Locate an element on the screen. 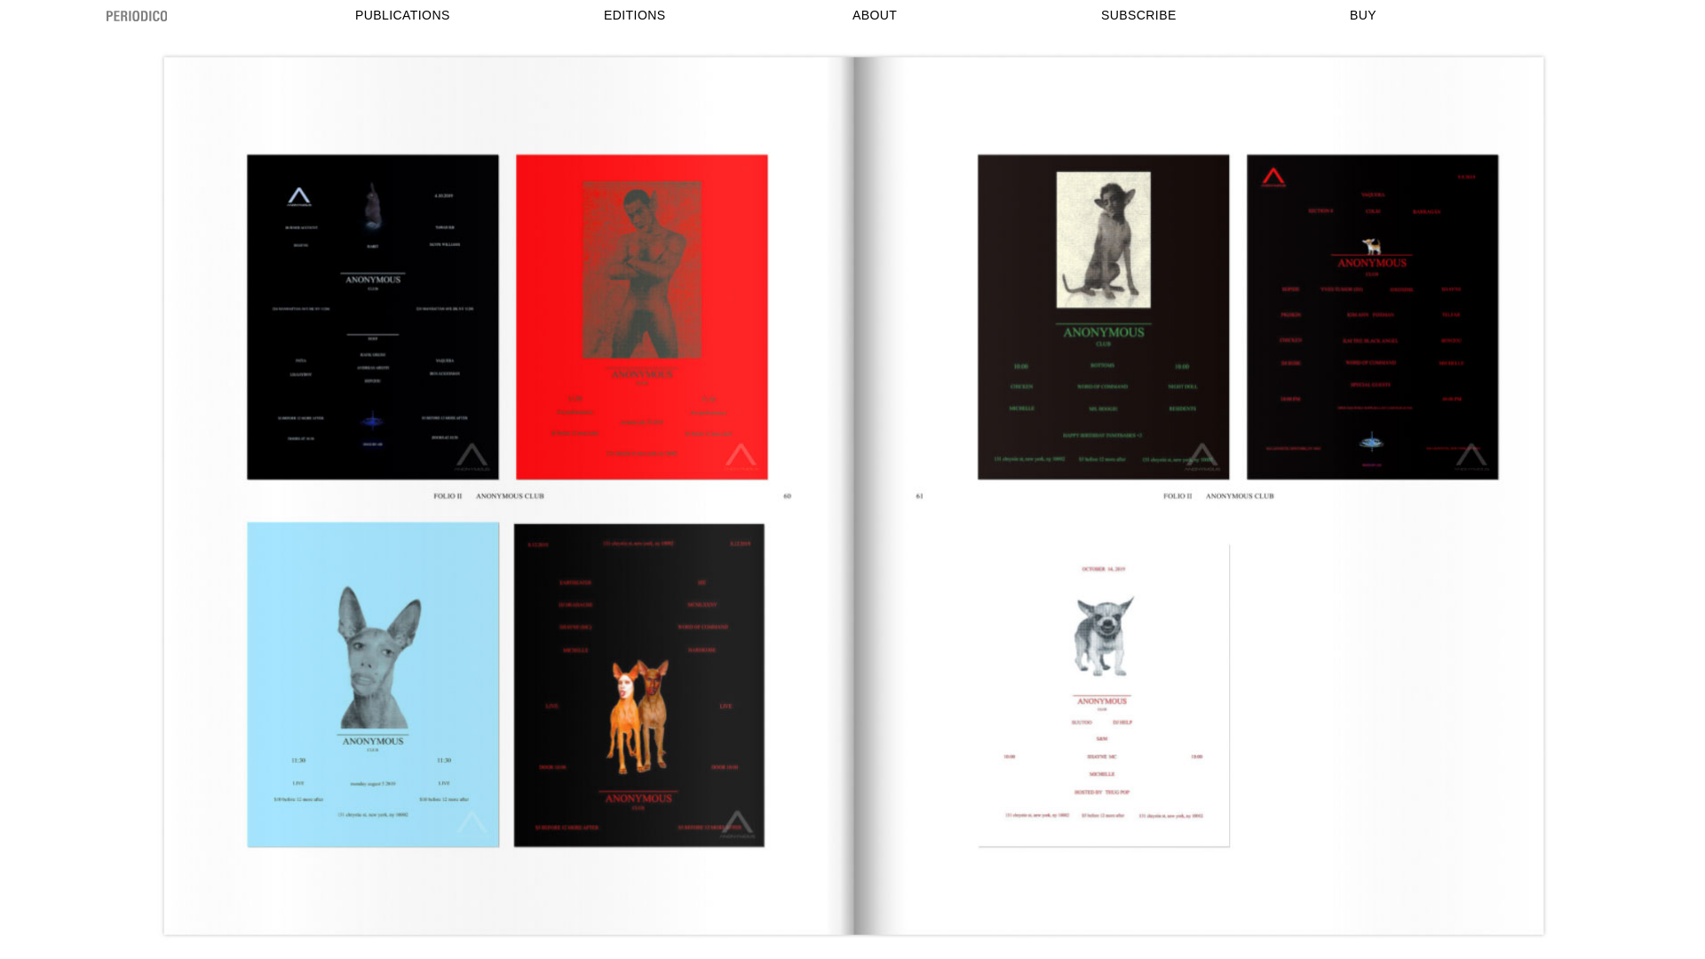 Image resolution: width=1705 pixels, height=959 pixels. EDITIONS is located at coordinates (634, 15).